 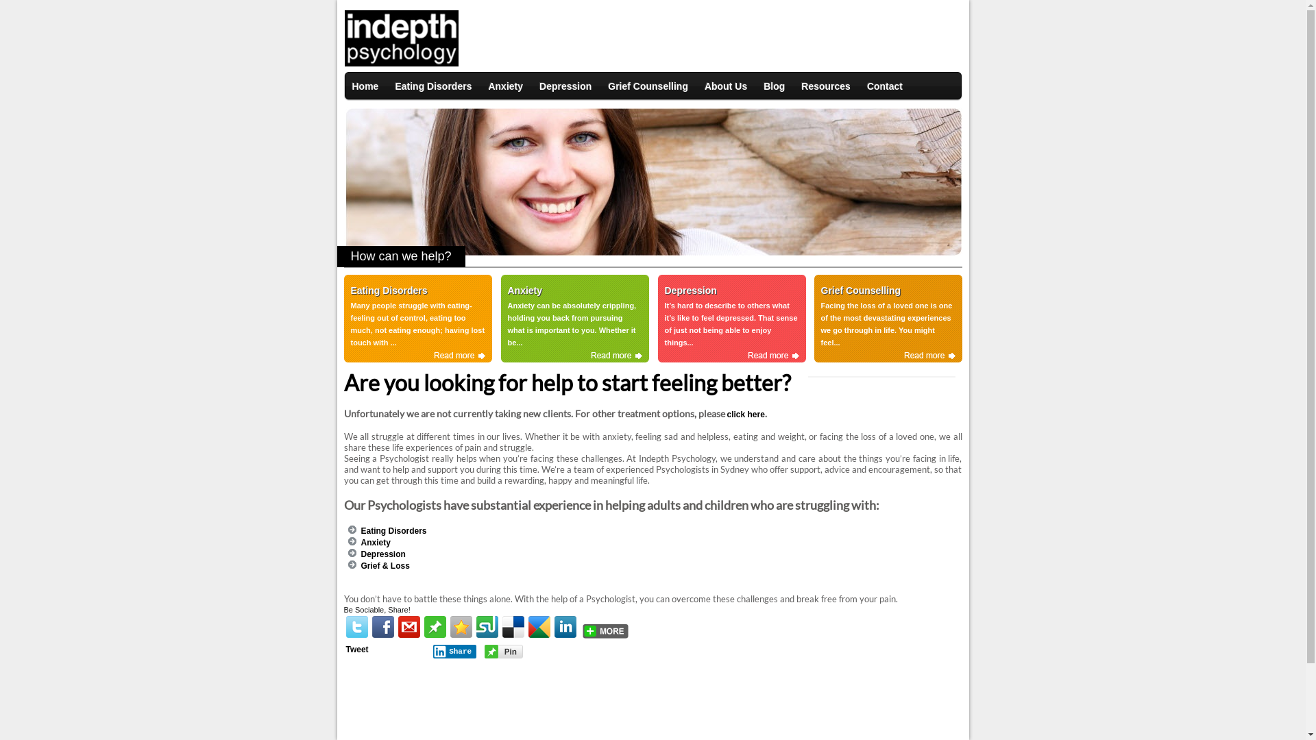 What do you see at coordinates (409, 627) in the screenshot?
I see `email` at bounding box center [409, 627].